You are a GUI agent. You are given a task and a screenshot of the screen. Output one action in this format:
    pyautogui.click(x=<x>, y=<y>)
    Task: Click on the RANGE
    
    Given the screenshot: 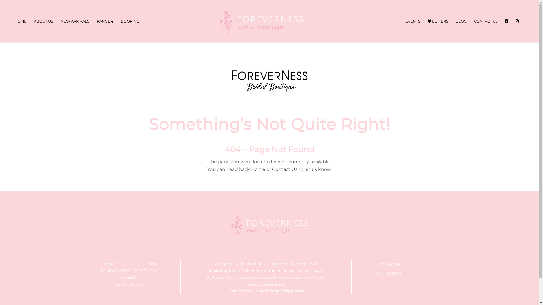 What is the action you would take?
    pyautogui.click(x=105, y=21)
    